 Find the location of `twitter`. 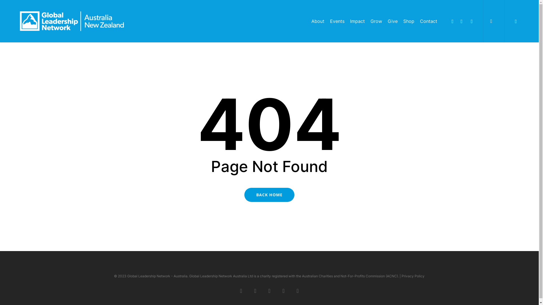

twitter is located at coordinates (241, 291).